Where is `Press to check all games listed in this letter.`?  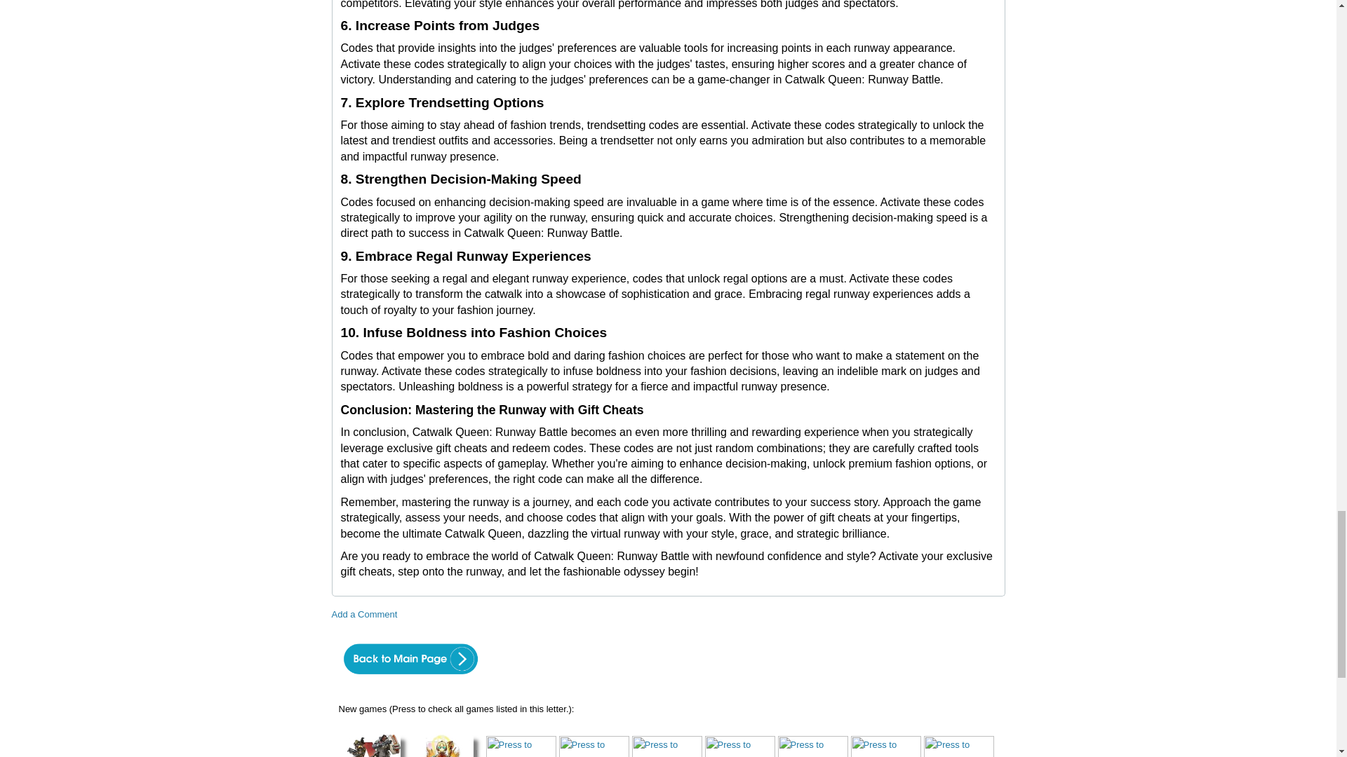
Press to check all games listed in this letter. is located at coordinates (374, 746).